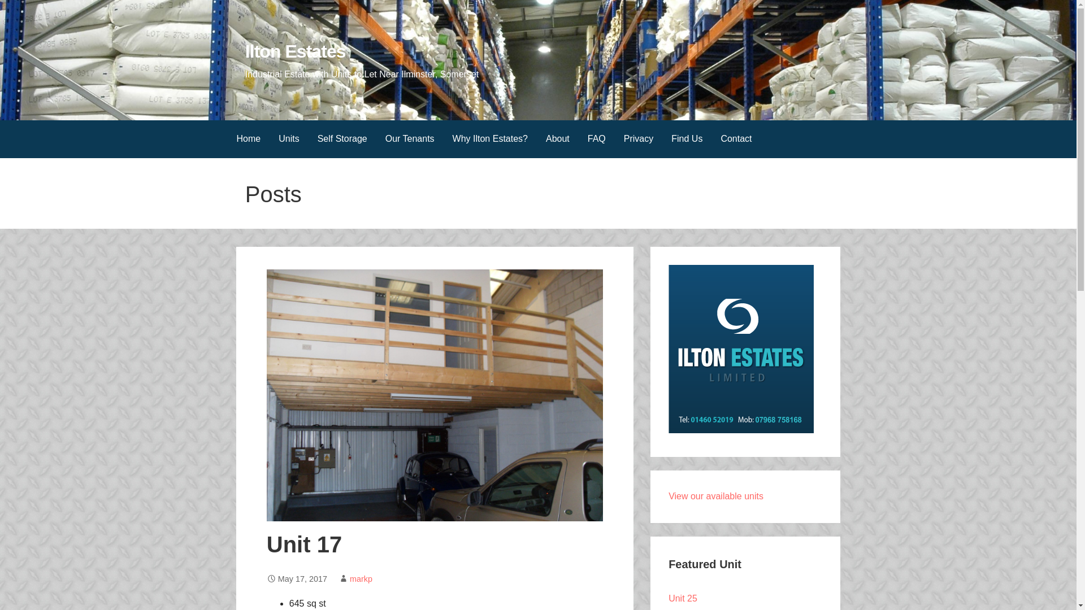  I want to click on FAQ, so click(597, 139).